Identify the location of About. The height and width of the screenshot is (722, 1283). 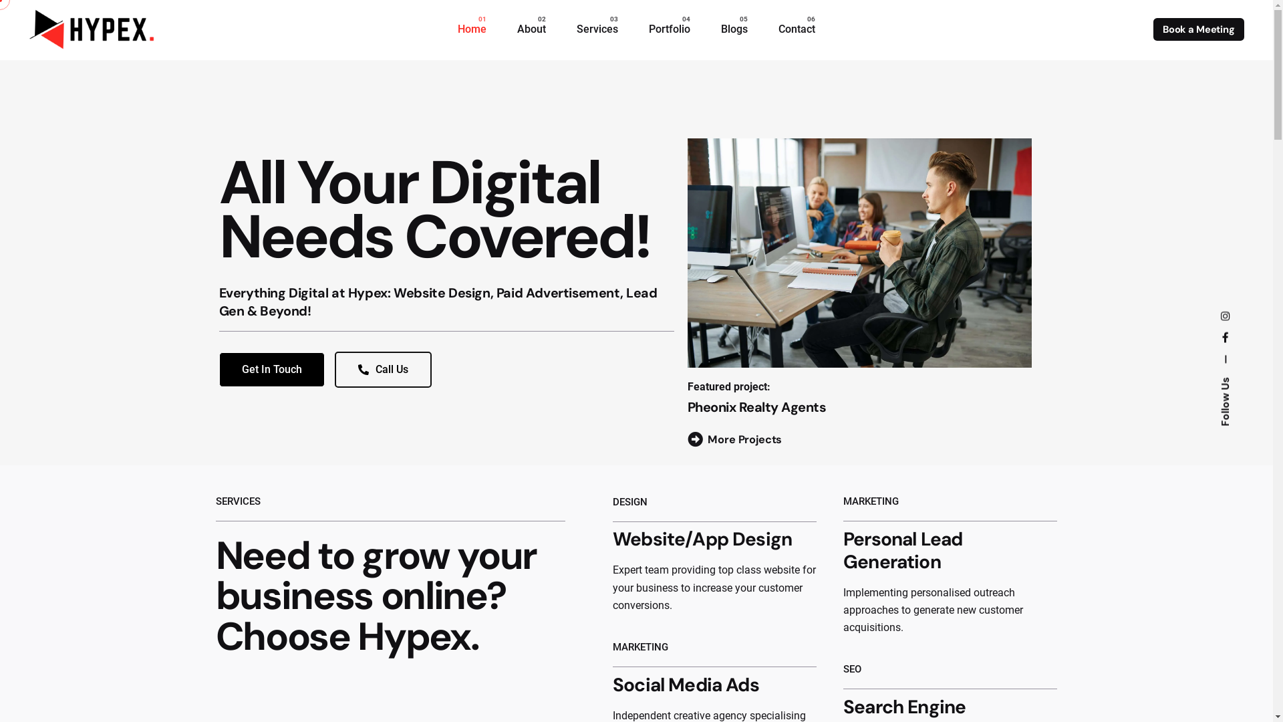
(532, 29).